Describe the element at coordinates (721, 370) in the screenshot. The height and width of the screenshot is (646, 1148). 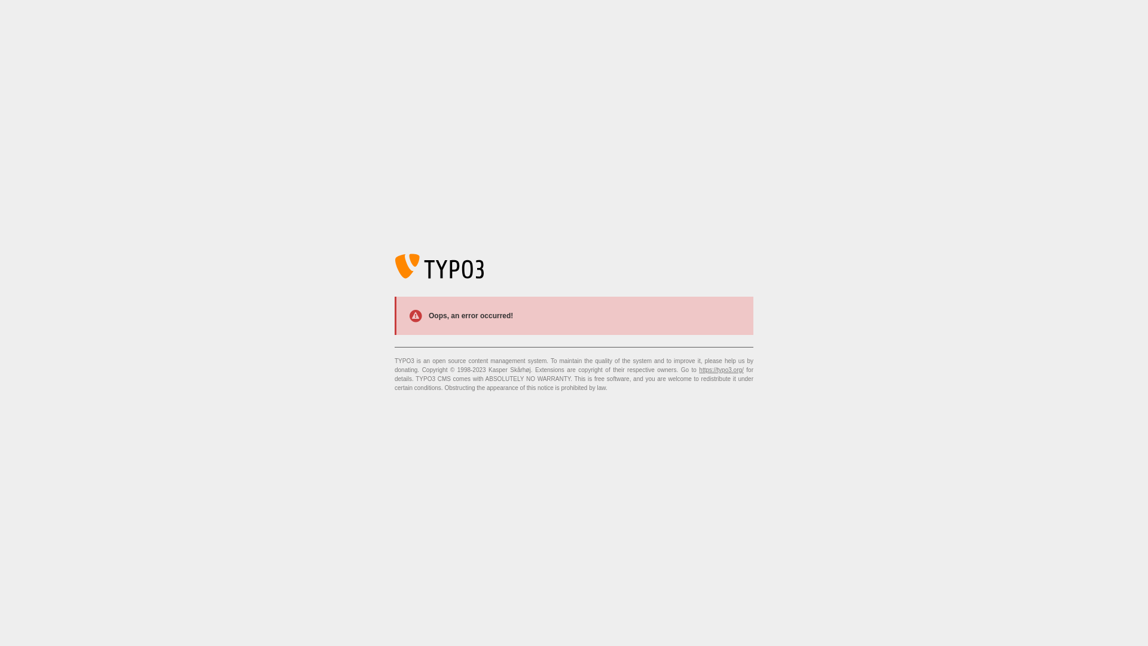
I see `https://typo3.org/` at that location.